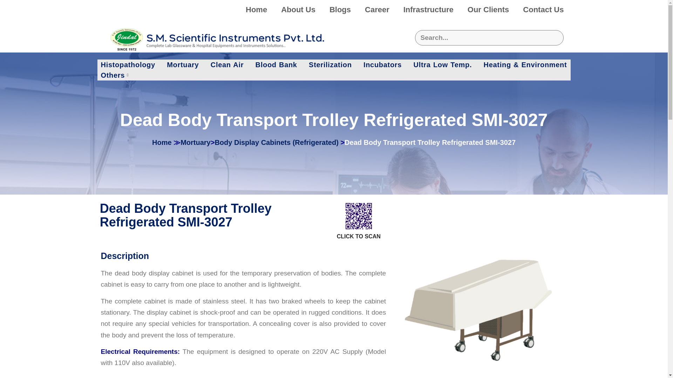 The image size is (673, 378). Describe the element at coordinates (428, 10) in the screenshot. I see `Infrastructure` at that location.